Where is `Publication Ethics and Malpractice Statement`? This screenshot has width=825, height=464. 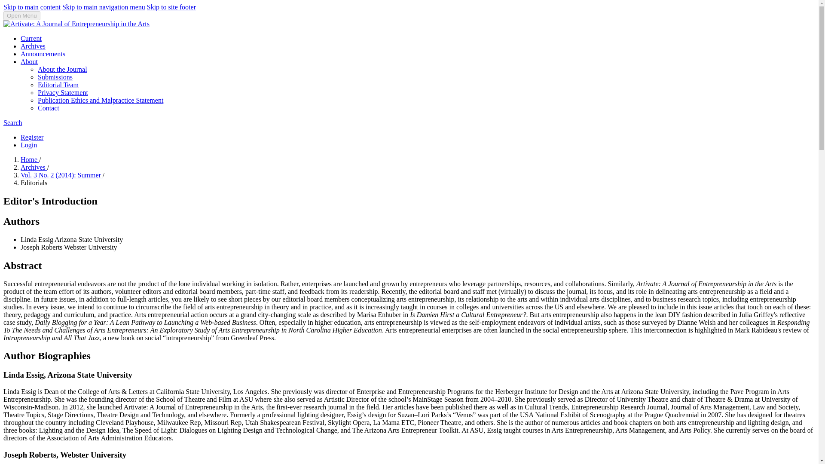 Publication Ethics and Malpractice Statement is located at coordinates (101, 100).